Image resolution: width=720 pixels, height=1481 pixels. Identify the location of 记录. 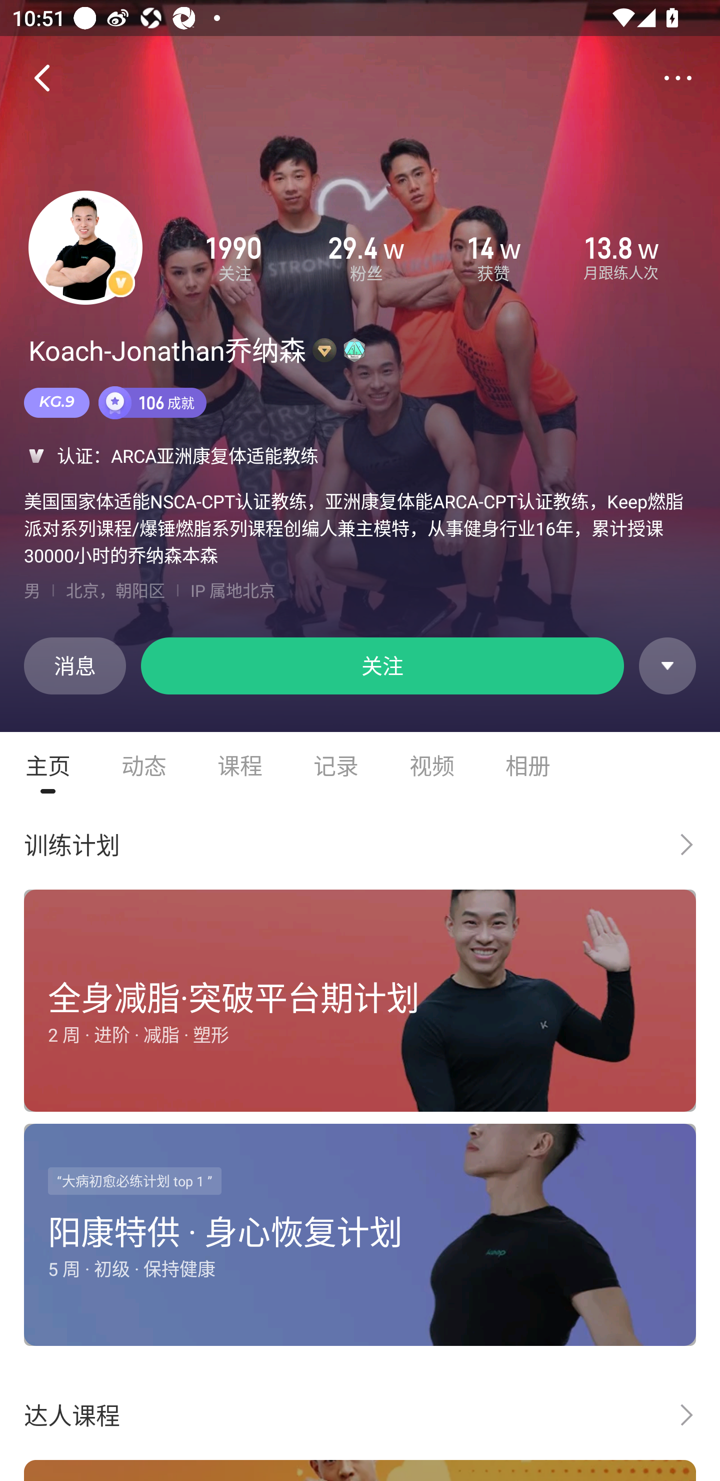
(336, 766).